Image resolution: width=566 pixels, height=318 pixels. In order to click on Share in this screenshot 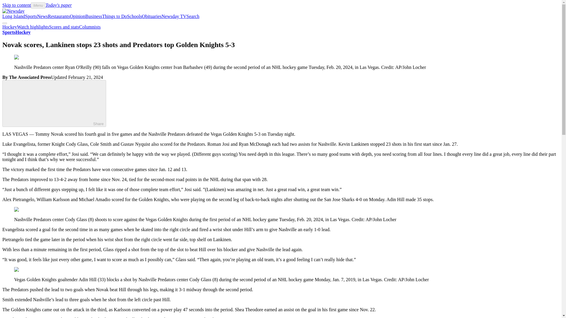, I will do `click(54, 103)`.